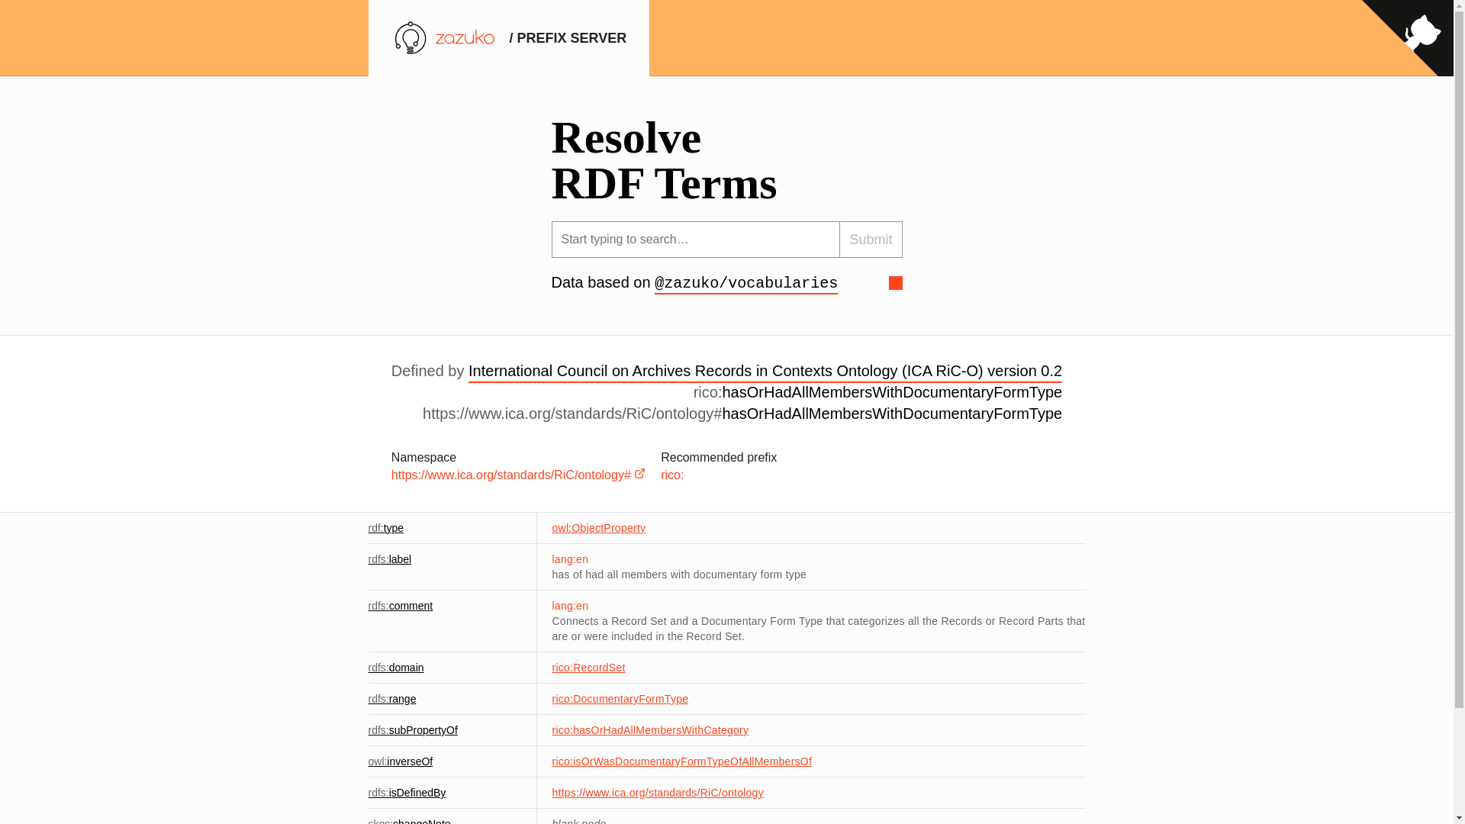 The height and width of the screenshot is (824, 1465). What do you see at coordinates (650, 730) in the screenshot?
I see `rico:hasOrHadAllMembersWithCategory` at bounding box center [650, 730].